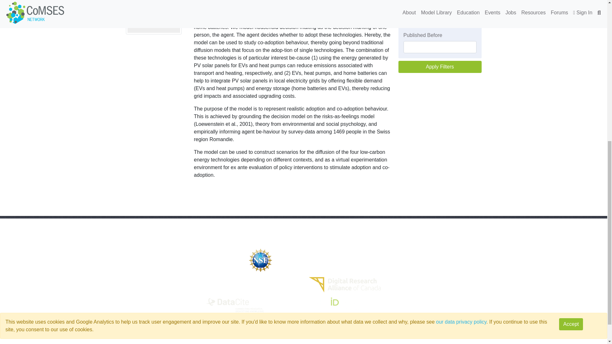  I want to click on Join CoMSES, so click(141, 265).